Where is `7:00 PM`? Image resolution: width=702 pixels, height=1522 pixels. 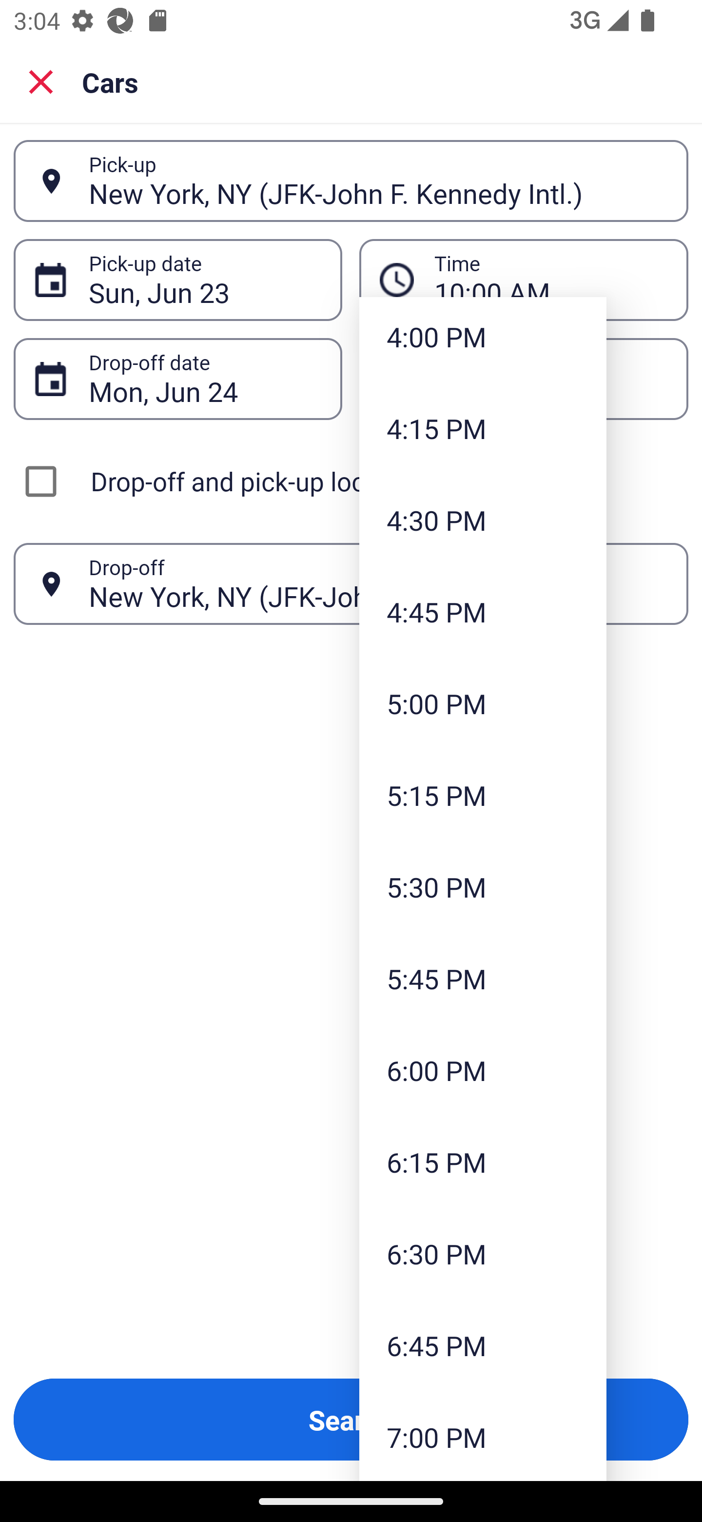 7:00 PM is located at coordinates (483, 1436).